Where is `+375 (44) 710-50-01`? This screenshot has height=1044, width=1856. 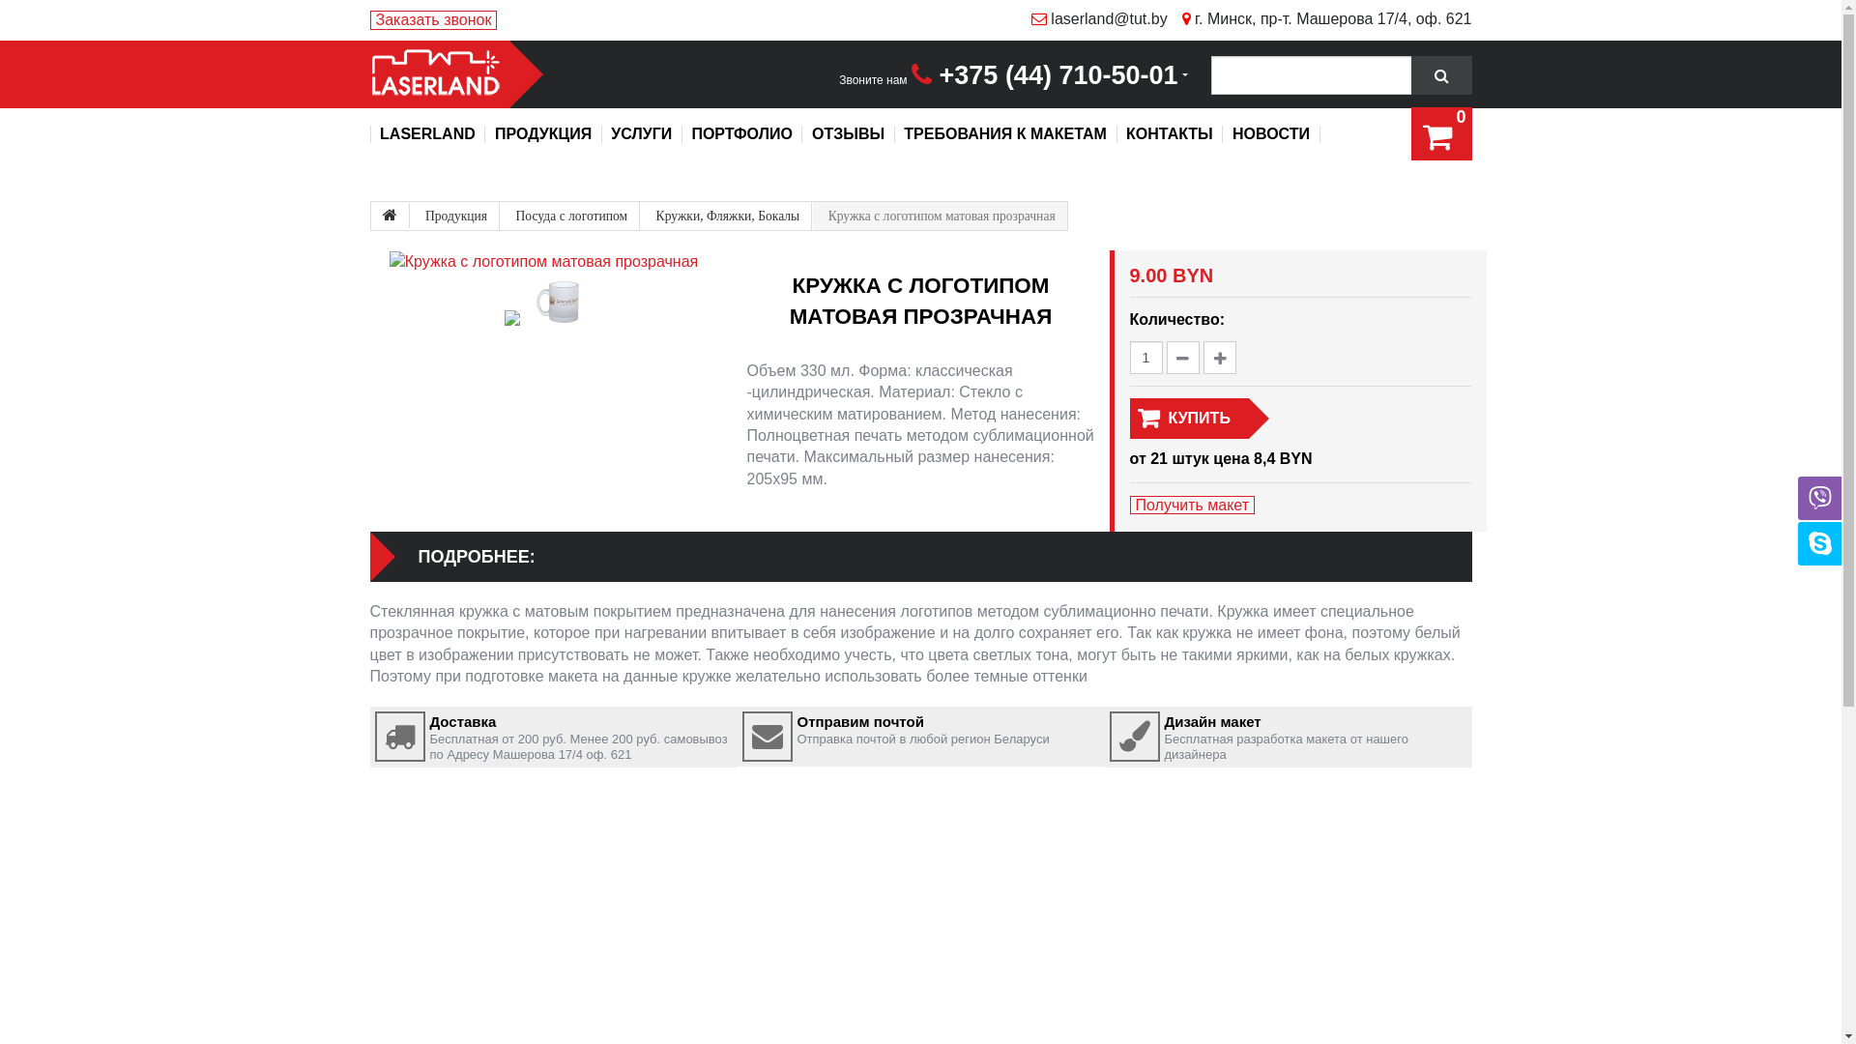
+375 (44) 710-50-01 is located at coordinates (1050, 75).